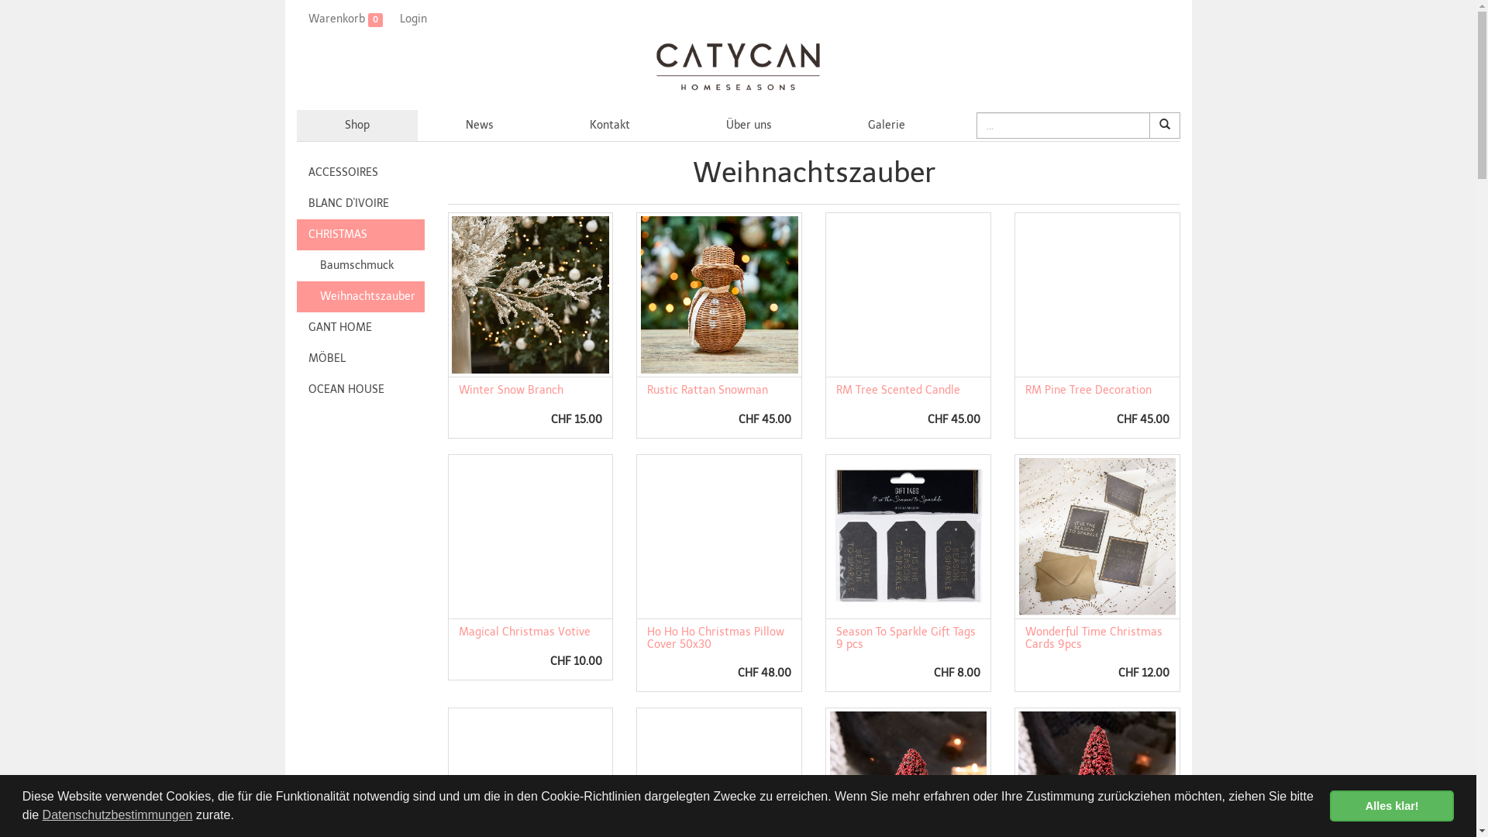 The width and height of the screenshot is (1488, 837). Describe the element at coordinates (480, 126) in the screenshot. I see `News` at that location.